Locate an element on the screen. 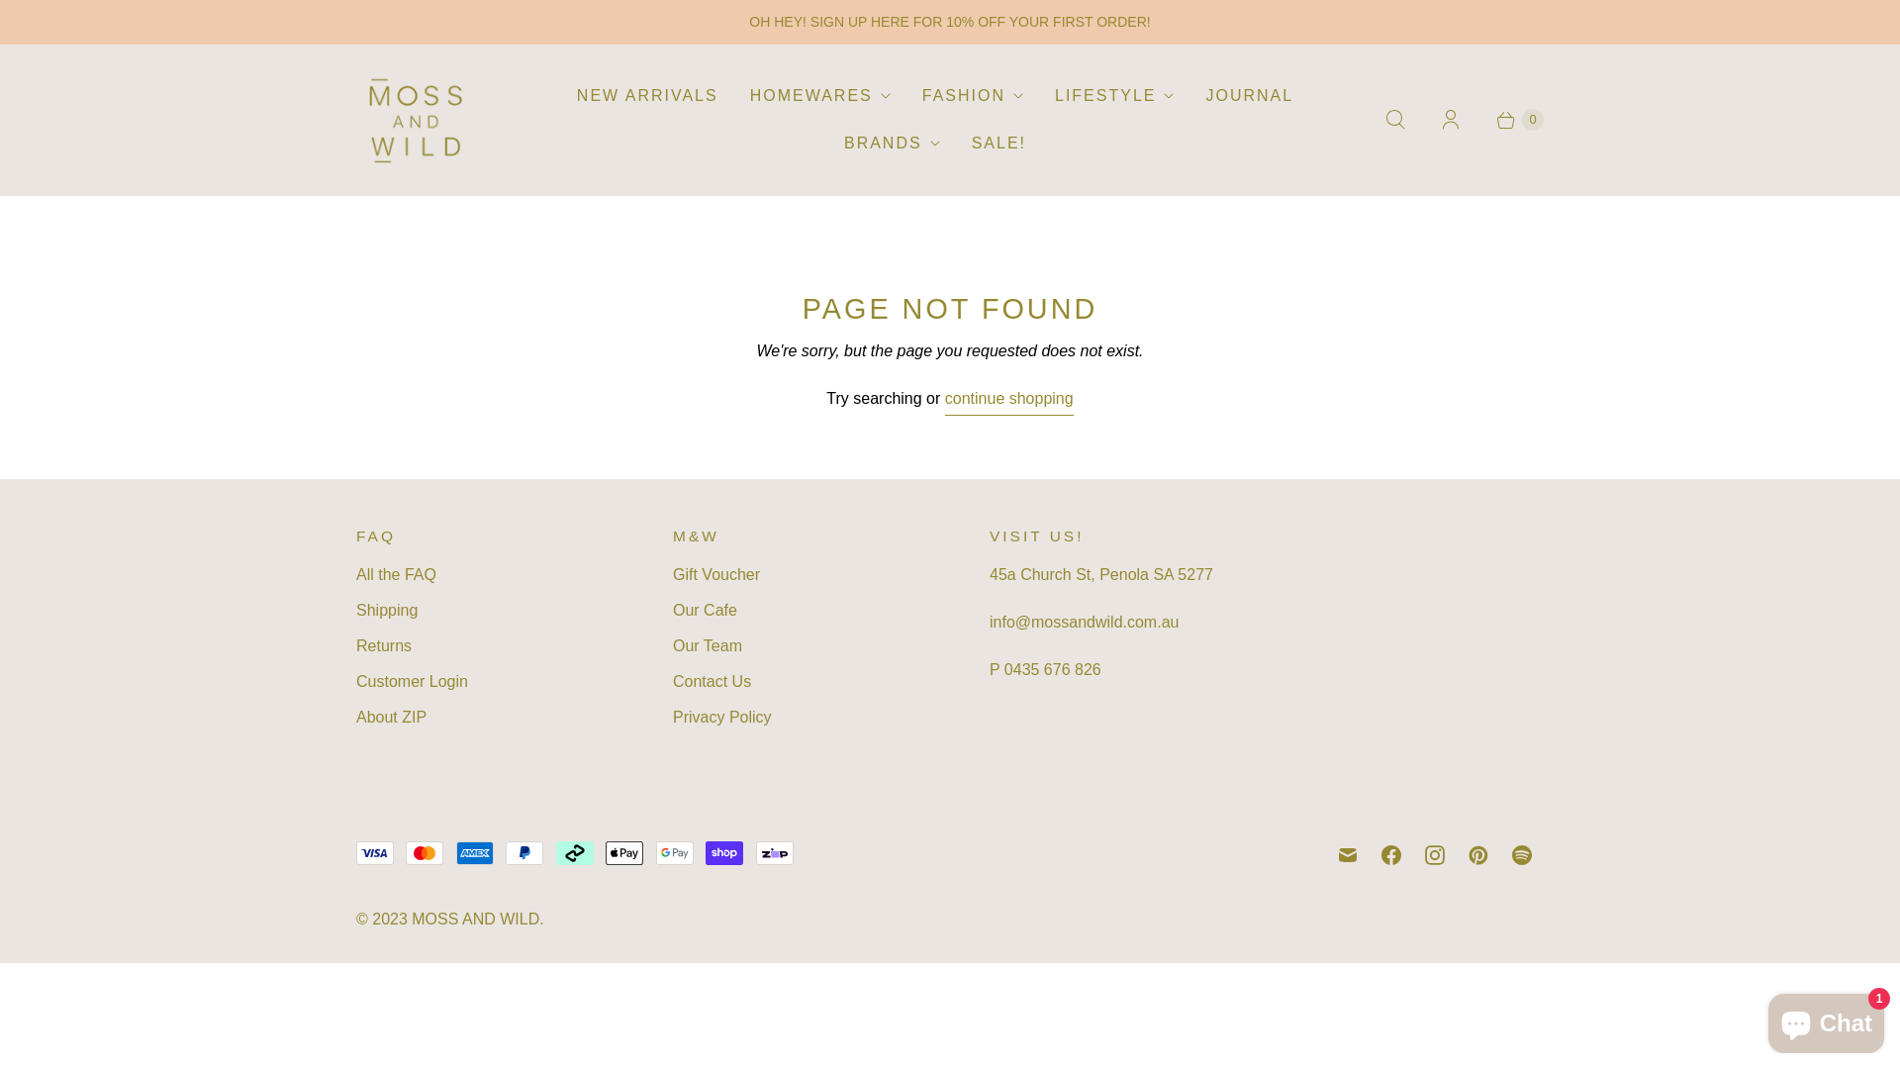 This screenshot has height=1069, width=1900. Gift Voucher is located at coordinates (716, 574).